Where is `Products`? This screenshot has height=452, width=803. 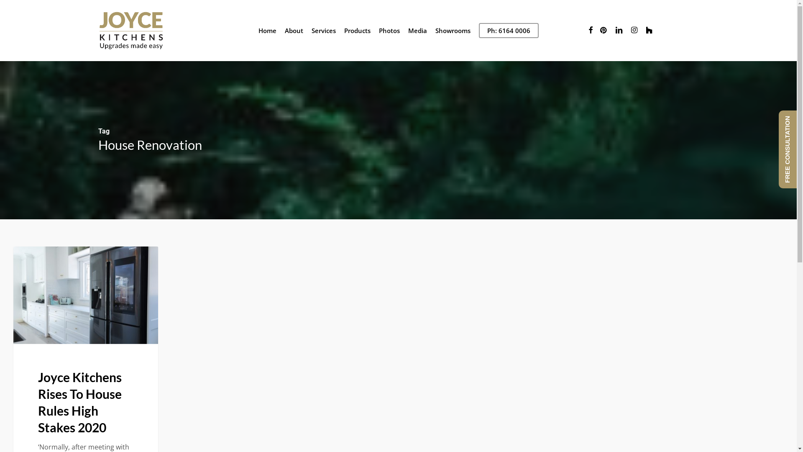
Products is located at coordinates (357, 31).